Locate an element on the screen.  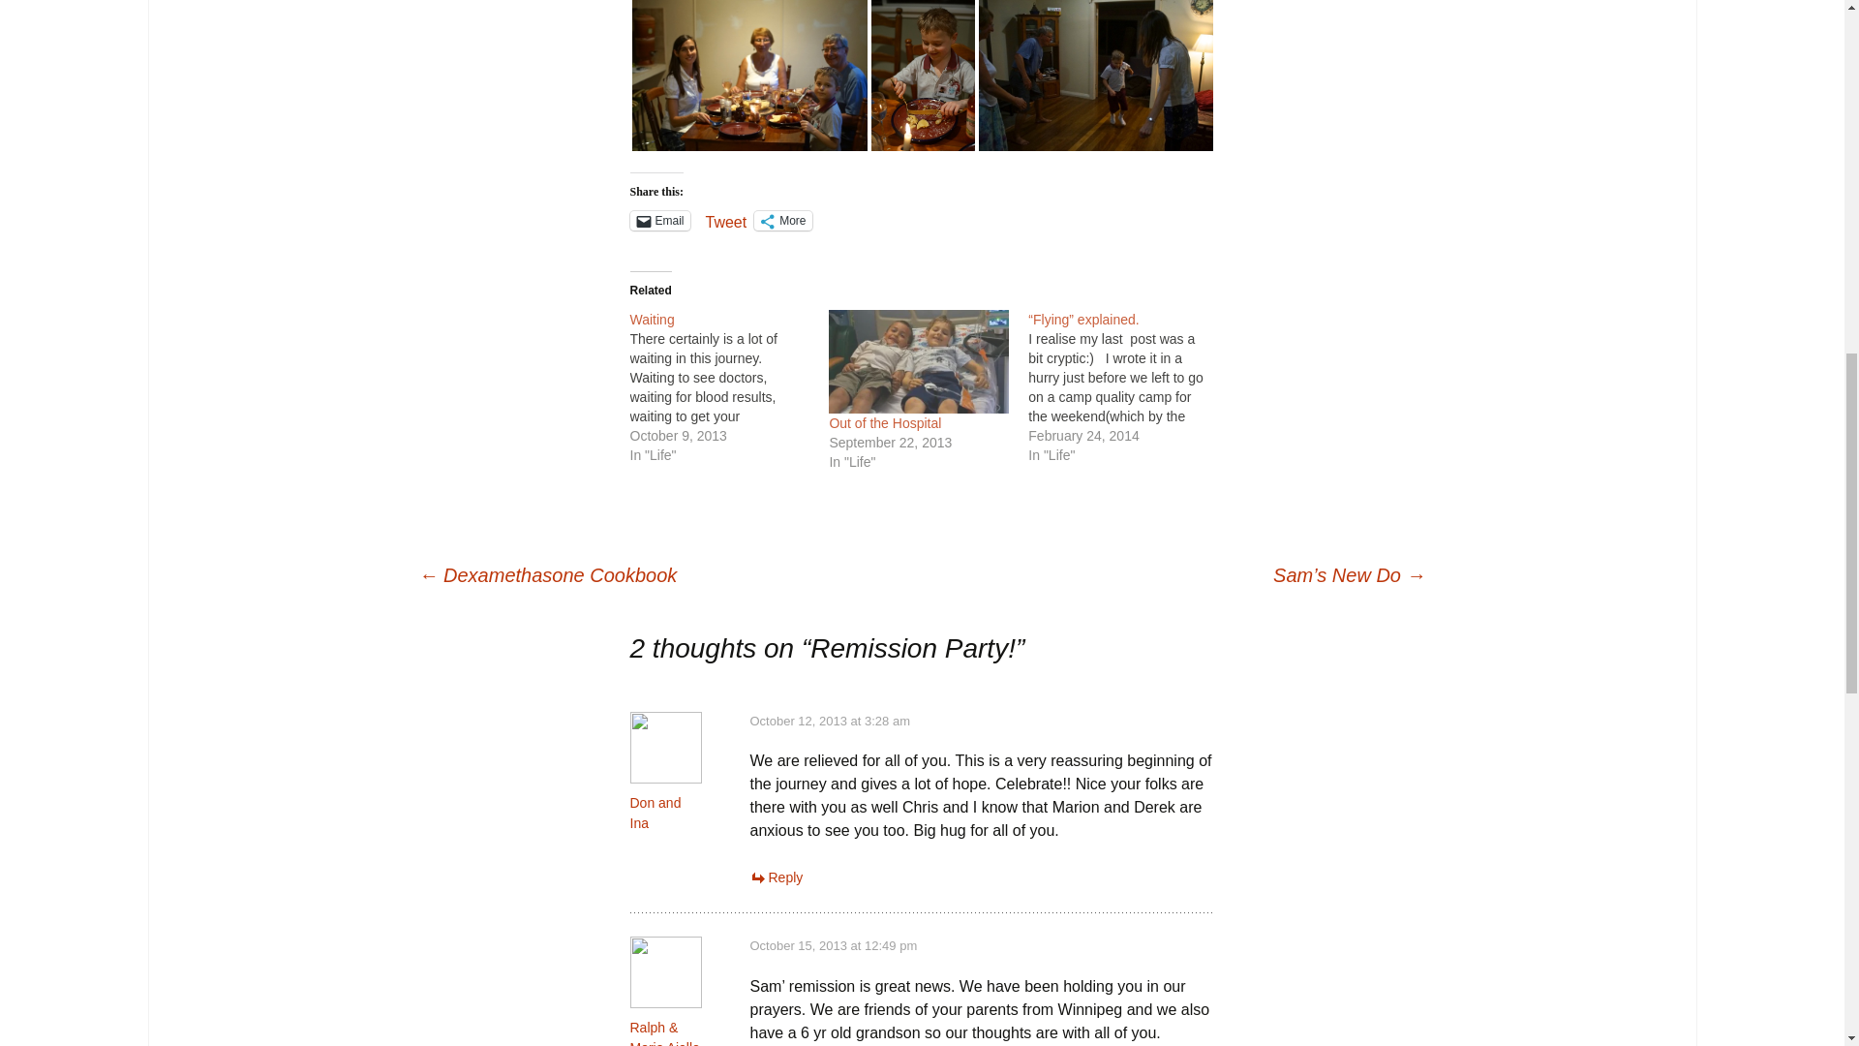
Tweet is located at coordinates (726, 220).